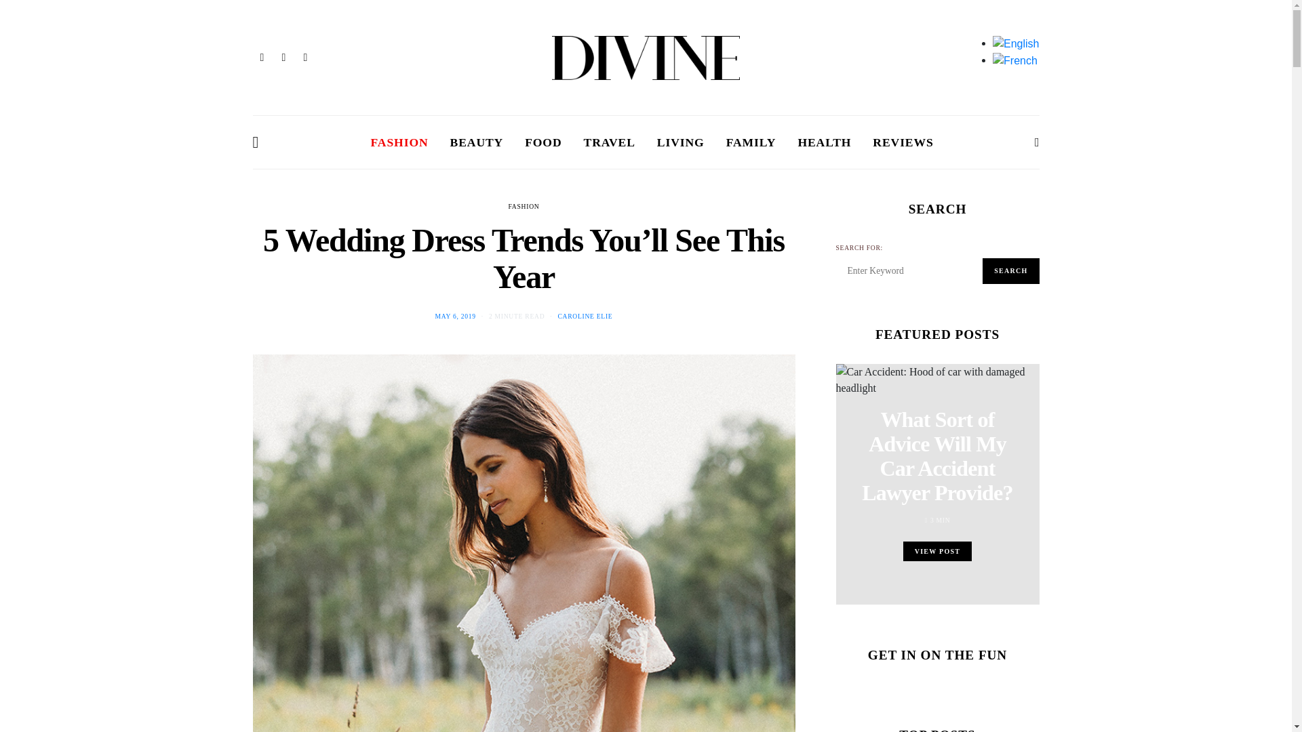 The height and width of the screenshot is (732, 1302). Describe the element at coordinates (681, 142) in the screenshot. I see `LIVING` at that location.